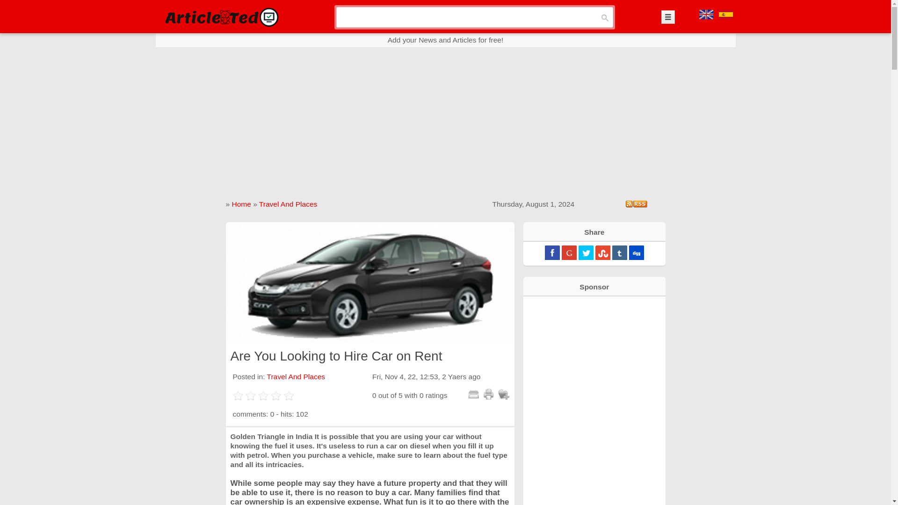 The height and width of the screenshot is (505, 898). What do you see at coordinates (569, 252) in the screenshot?
I see `Share this page on googleplus` at bounding box center [569, 252].